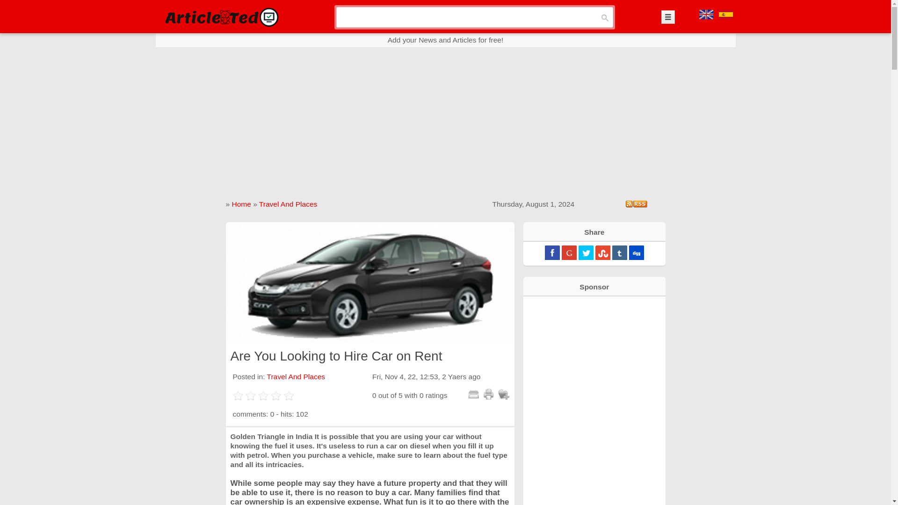 The height and width of the screenshot is (505, 898). What do you see at coordinates (569, 252) in the screenshot?
I see `Share this page on googleplus` at bounding box center [569, 252].